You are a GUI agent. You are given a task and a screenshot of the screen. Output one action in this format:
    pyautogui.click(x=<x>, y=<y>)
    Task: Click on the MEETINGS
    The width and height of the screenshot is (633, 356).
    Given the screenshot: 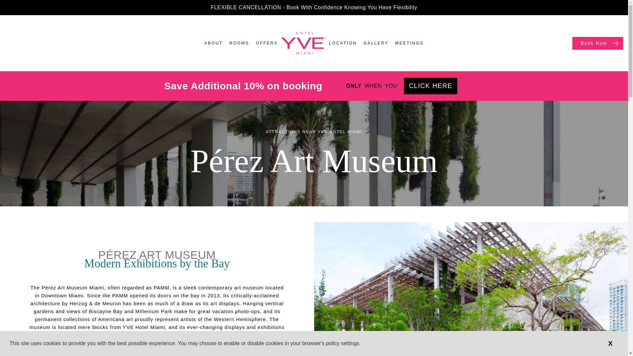 What is the action you would take?
    pyautogui.click(x=409, y=43)
    